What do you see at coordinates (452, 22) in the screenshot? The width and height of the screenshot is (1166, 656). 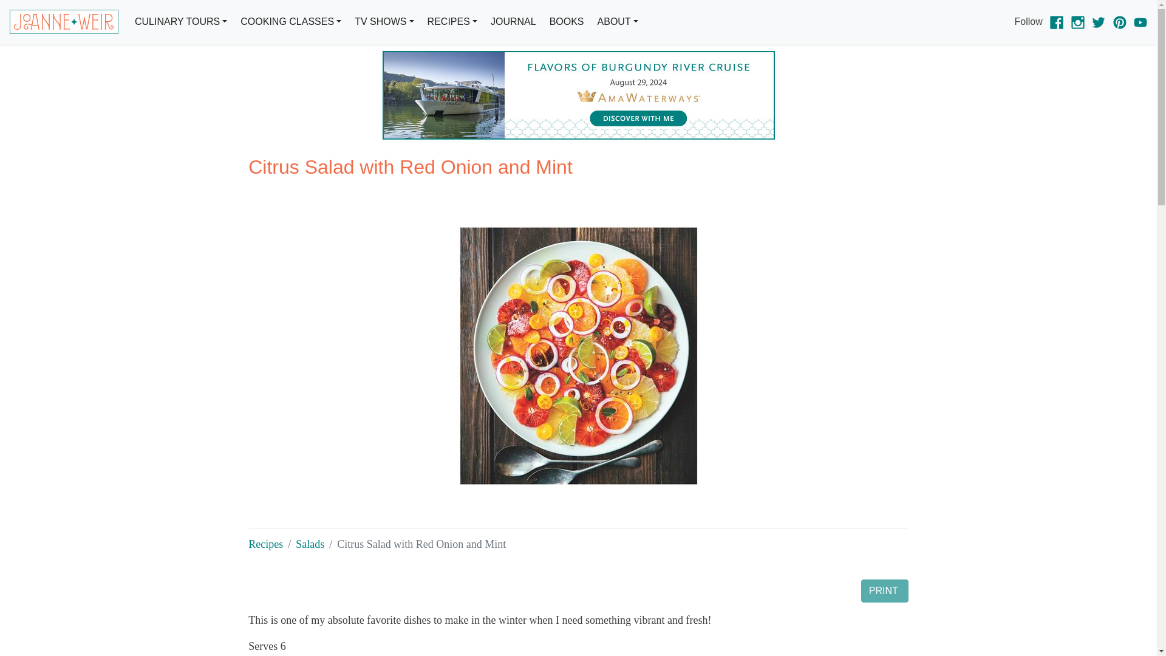 I see `RECIPES` at bounding box center [452, 22].